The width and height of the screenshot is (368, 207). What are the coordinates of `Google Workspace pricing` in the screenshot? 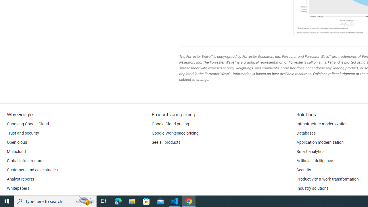 It's located at (175, 133).